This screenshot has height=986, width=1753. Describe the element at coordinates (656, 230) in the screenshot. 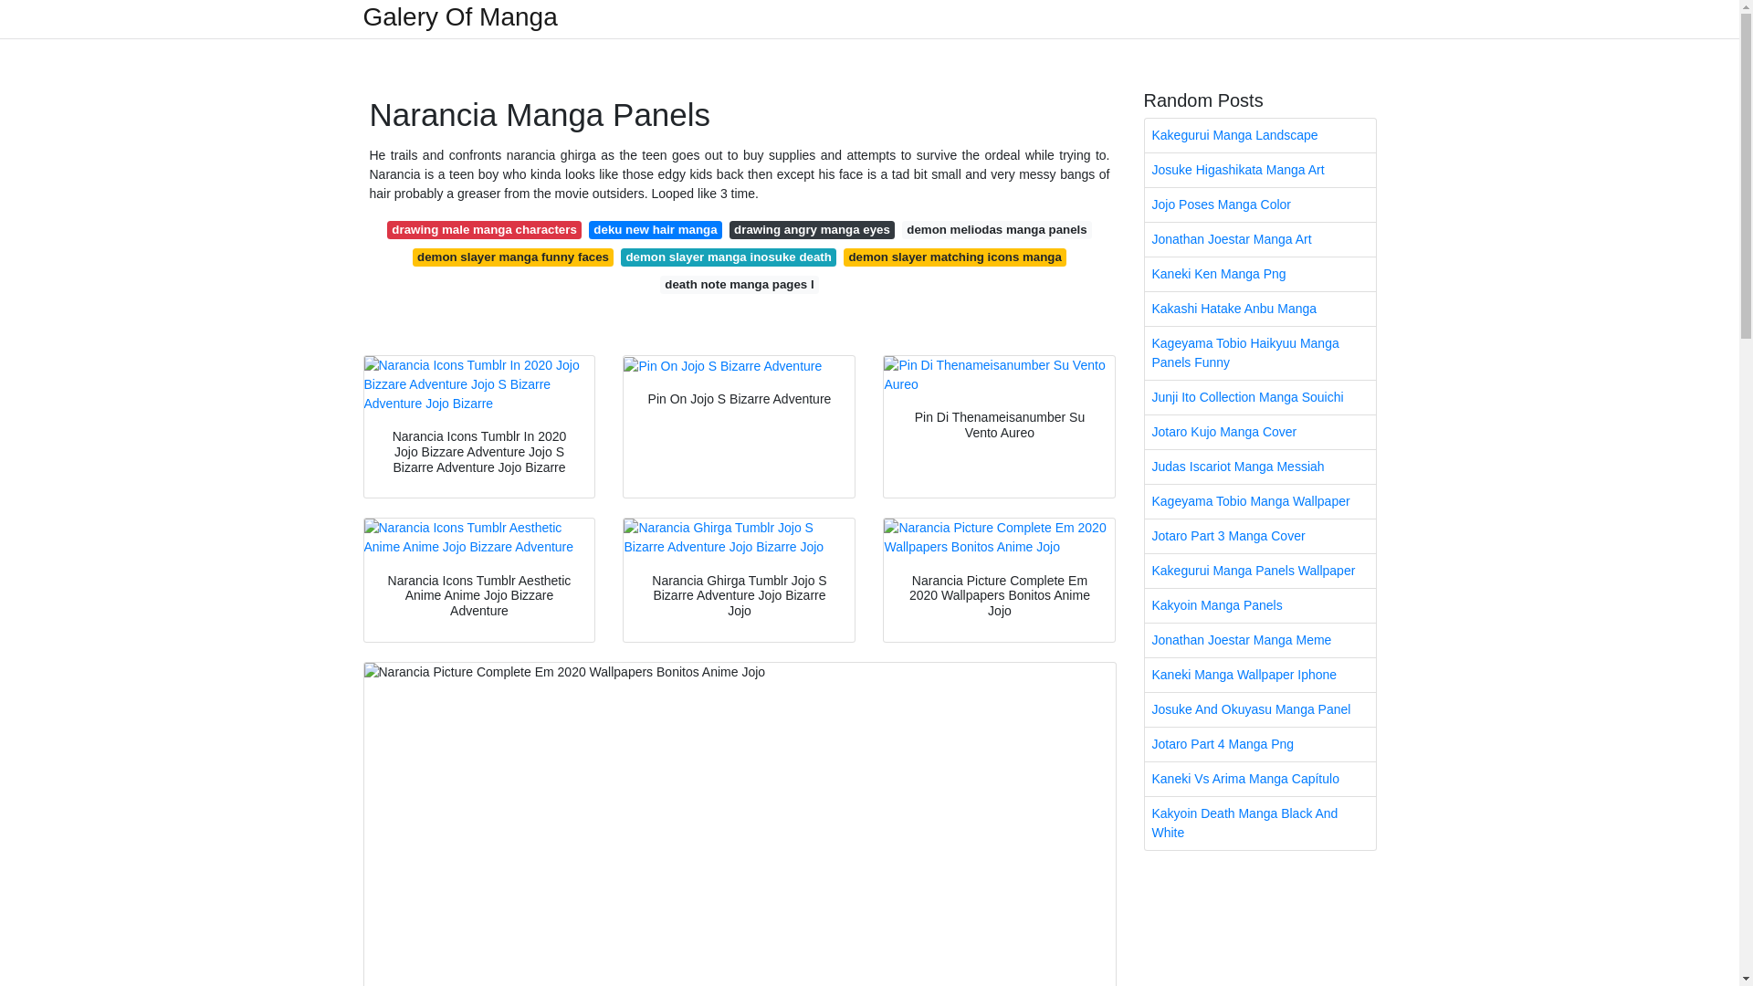

I see `deku new hair manga` at that location.